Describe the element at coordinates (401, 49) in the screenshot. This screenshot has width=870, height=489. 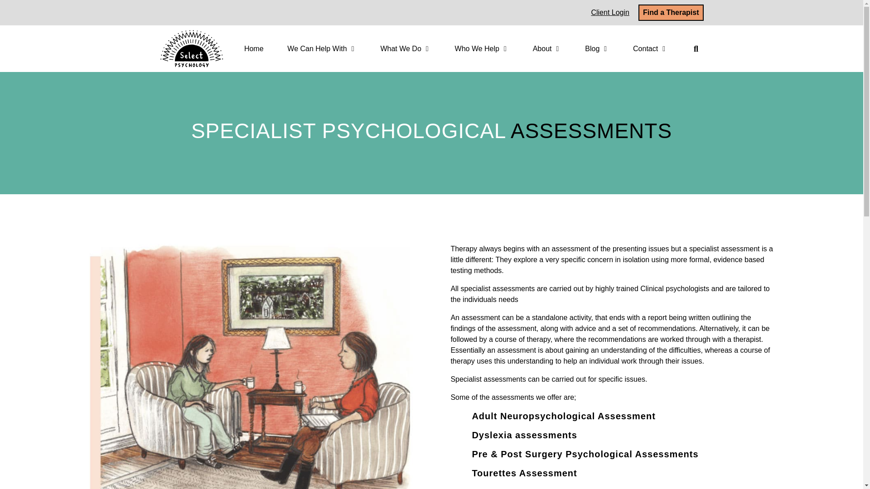
I see `What We Do` at that location.